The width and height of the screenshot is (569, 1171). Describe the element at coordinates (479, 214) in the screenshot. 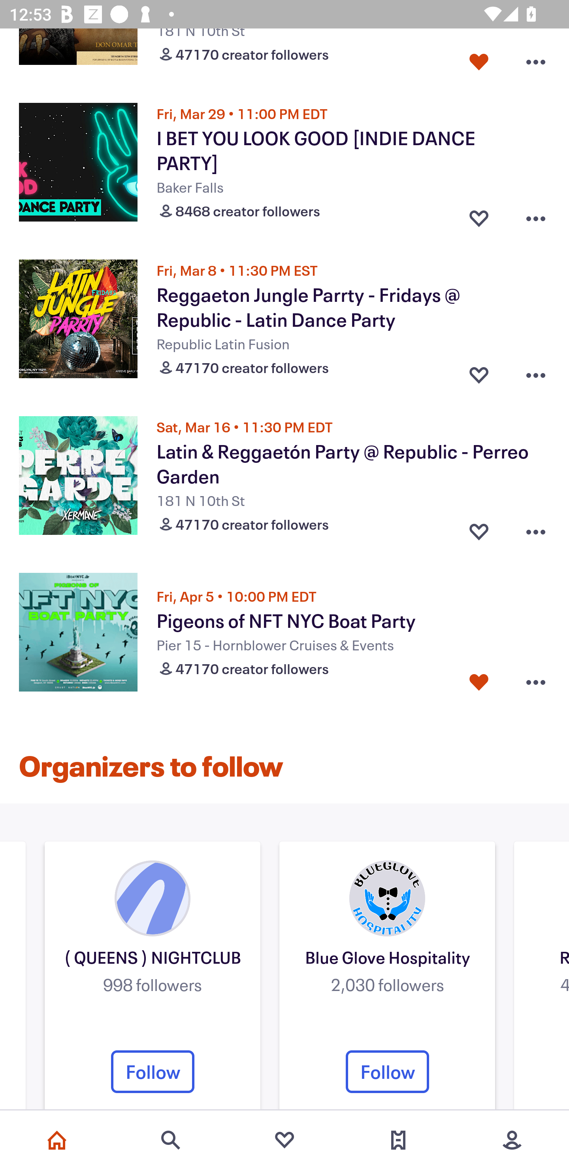

I see `Favorite button` at that location.